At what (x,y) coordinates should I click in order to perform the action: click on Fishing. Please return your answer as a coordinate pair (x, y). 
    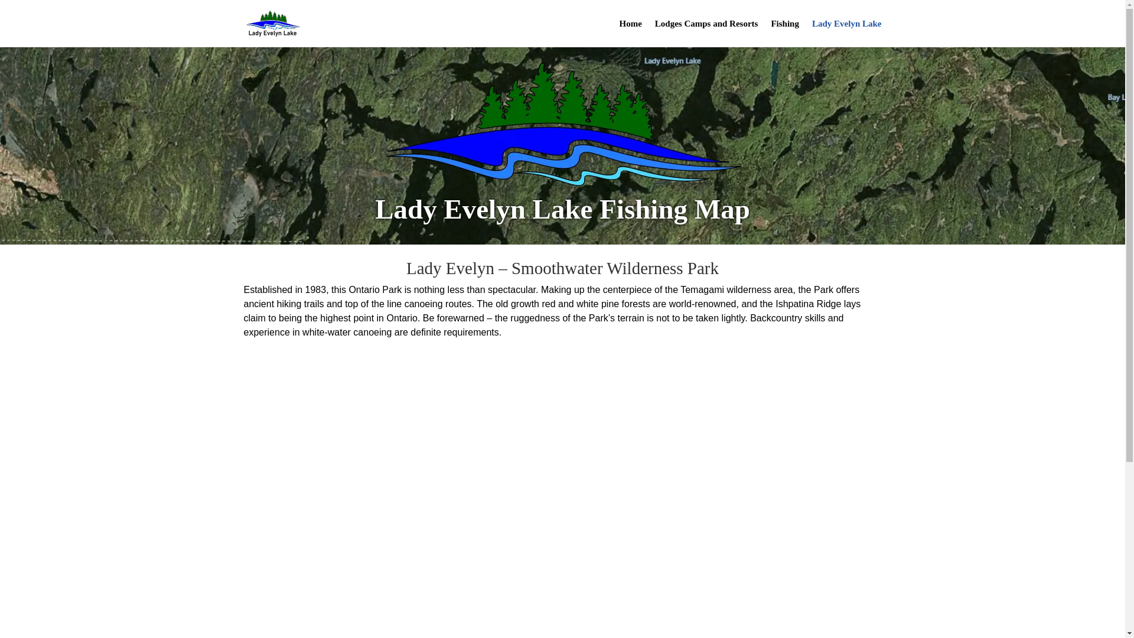
    Looking at the image, I should click on (785, 33).